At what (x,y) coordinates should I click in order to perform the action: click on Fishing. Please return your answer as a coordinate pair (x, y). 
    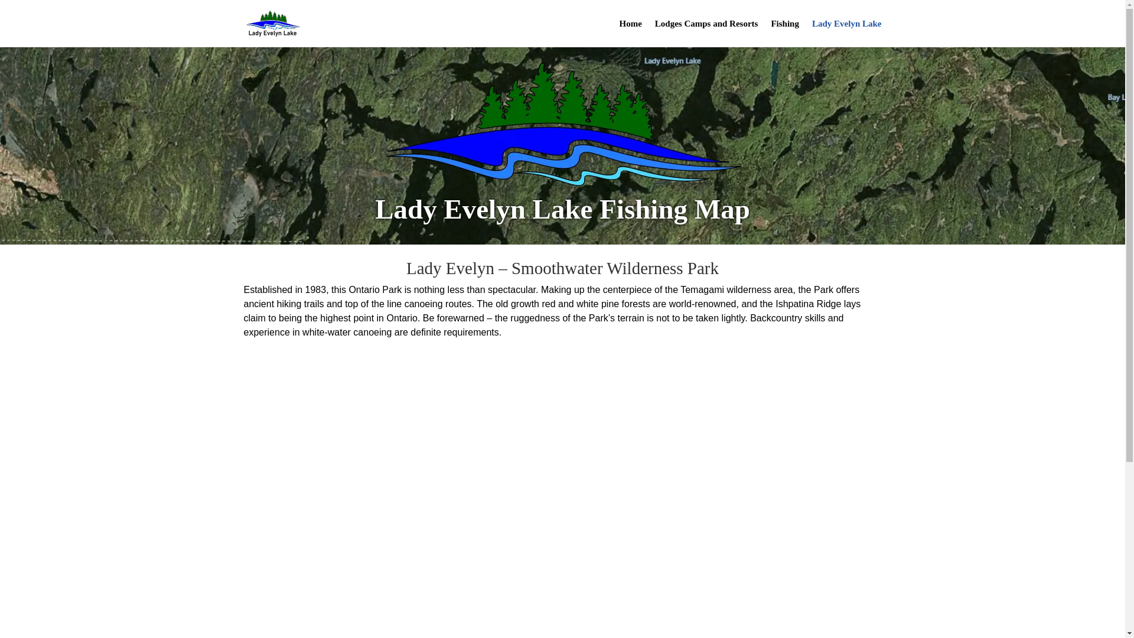
    Looking at the image, I should click on (785, 33).